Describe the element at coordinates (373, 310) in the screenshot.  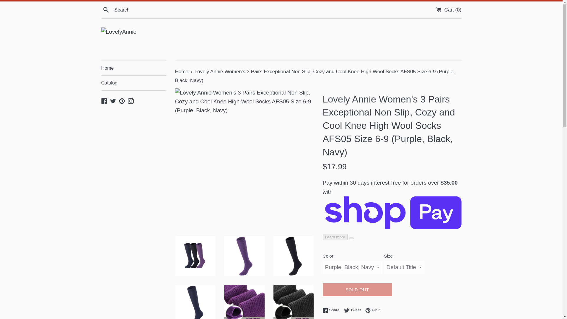
I see `LovelyAnnie on Twitter` at that location.